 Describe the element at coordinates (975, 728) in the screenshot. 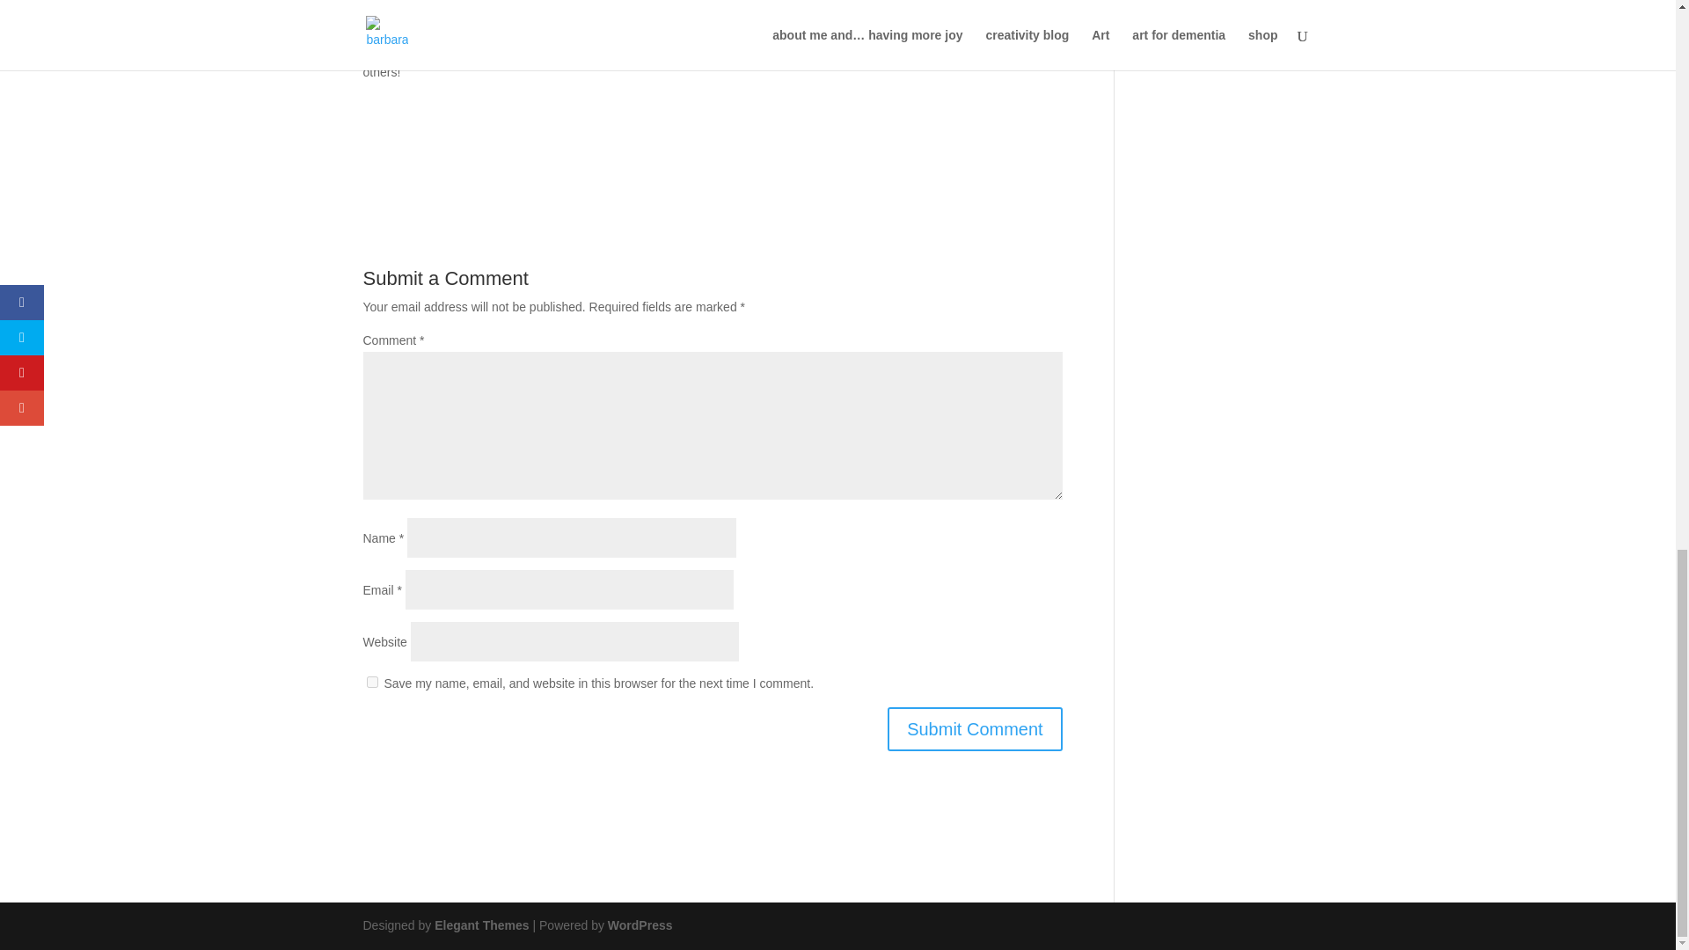

I see `Submit Comment` at that location.